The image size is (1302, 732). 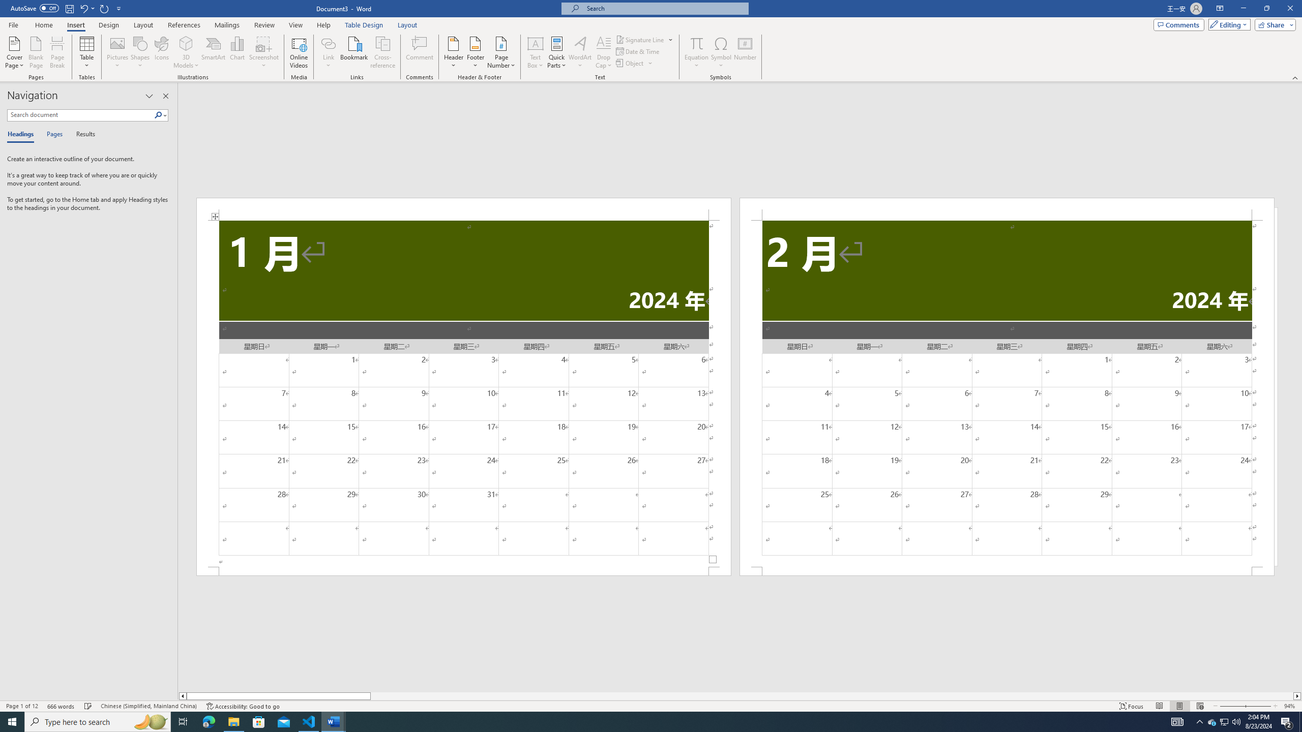 I want to click on Object..., so click(x=631, y=63).